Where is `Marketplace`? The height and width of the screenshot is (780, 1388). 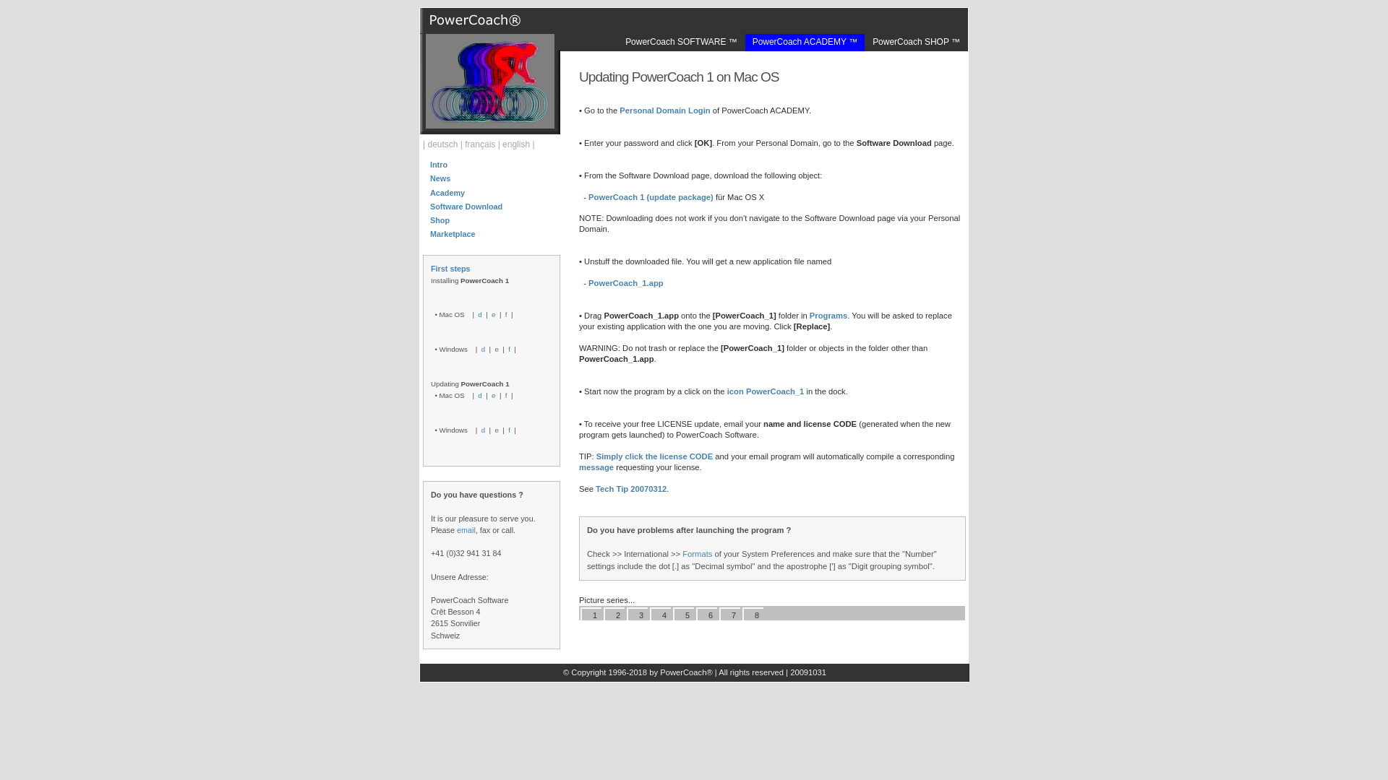 Marketplace is located at coordinates (453, 234).